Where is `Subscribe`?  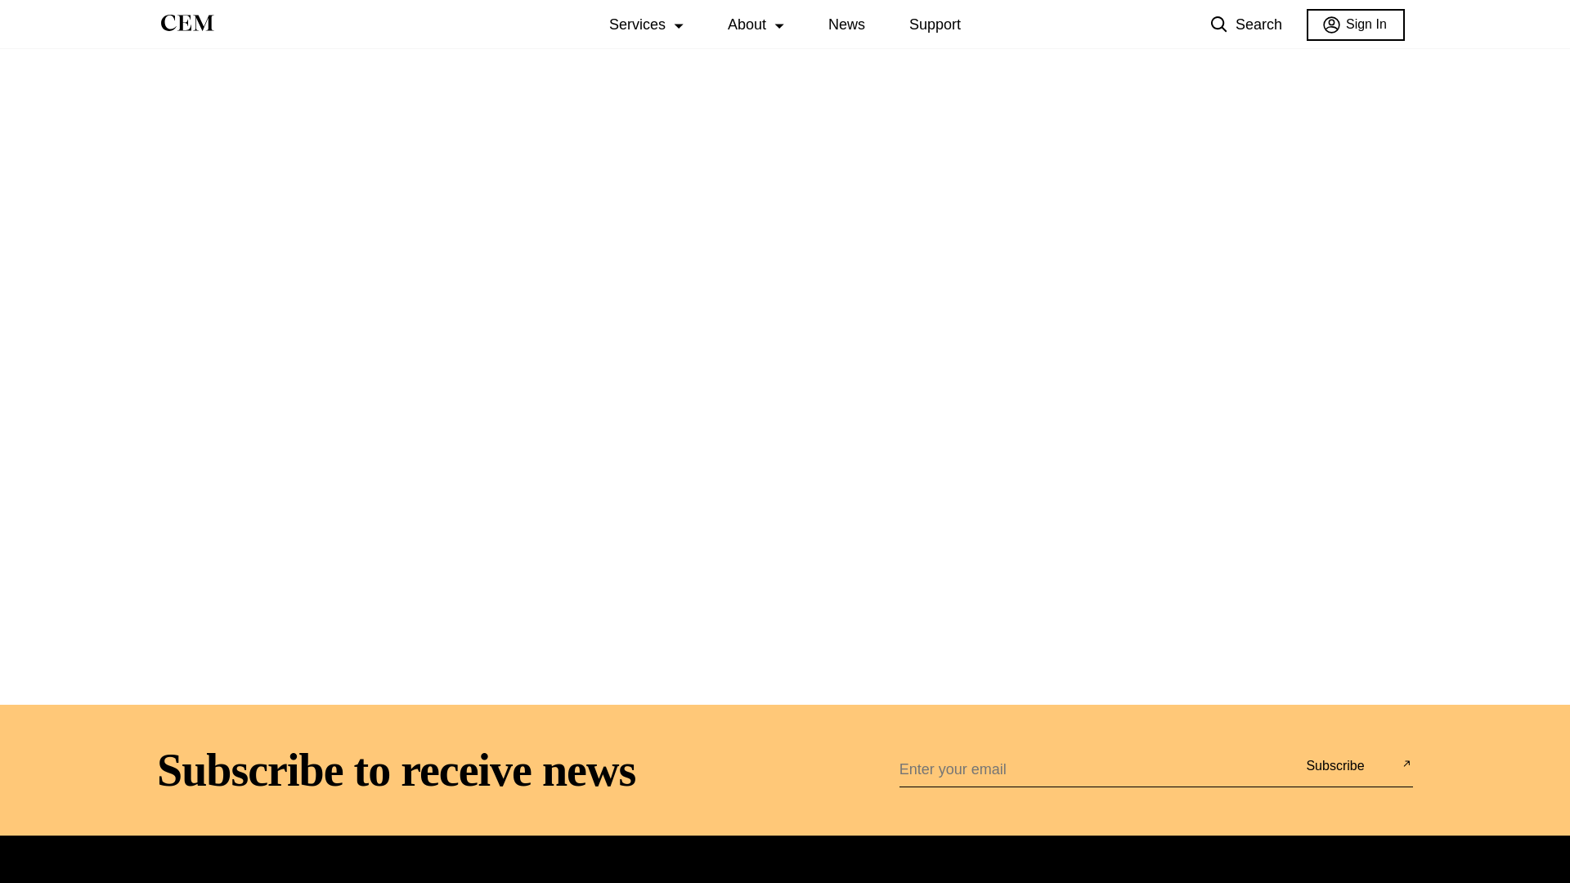 Subscribe is located at coordinates (1334, 765).